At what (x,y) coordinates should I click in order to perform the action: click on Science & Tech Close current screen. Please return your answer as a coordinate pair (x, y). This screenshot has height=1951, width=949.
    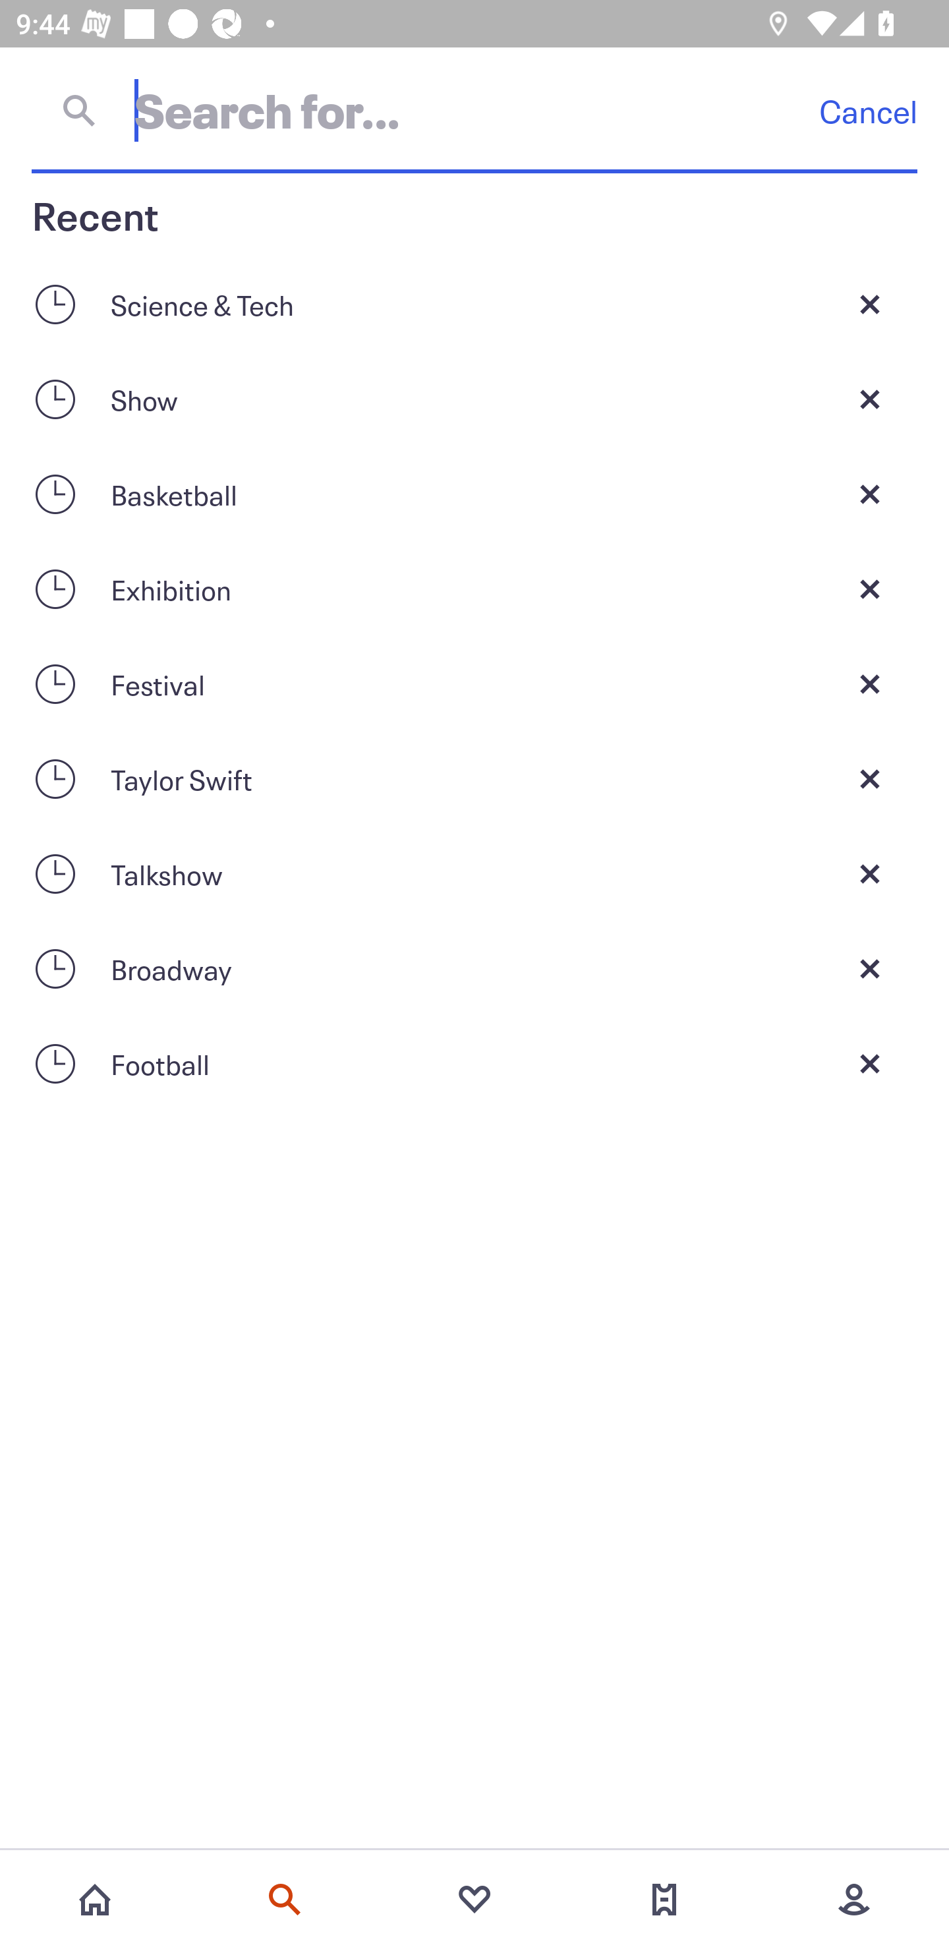
    Looking at the image, I should click on (474, 304).